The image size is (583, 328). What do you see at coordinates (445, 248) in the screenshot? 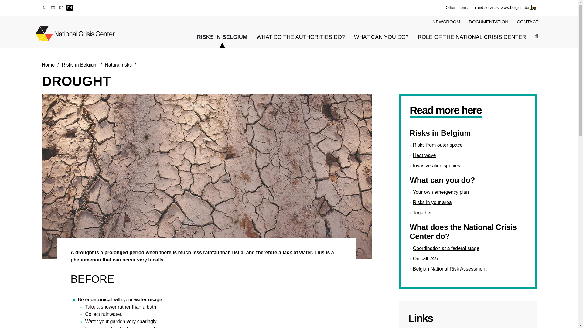
I see `Coordination at a federal stage` at bounding box center [445, 248].